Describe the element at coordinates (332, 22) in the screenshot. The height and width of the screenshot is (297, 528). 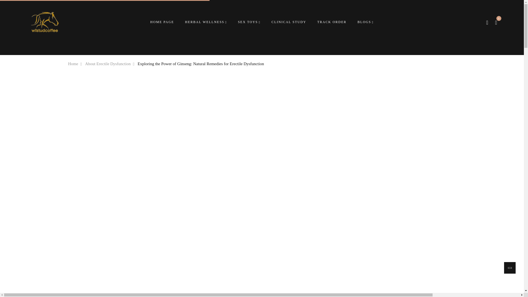
I see `TRACK ORDER` at that location.